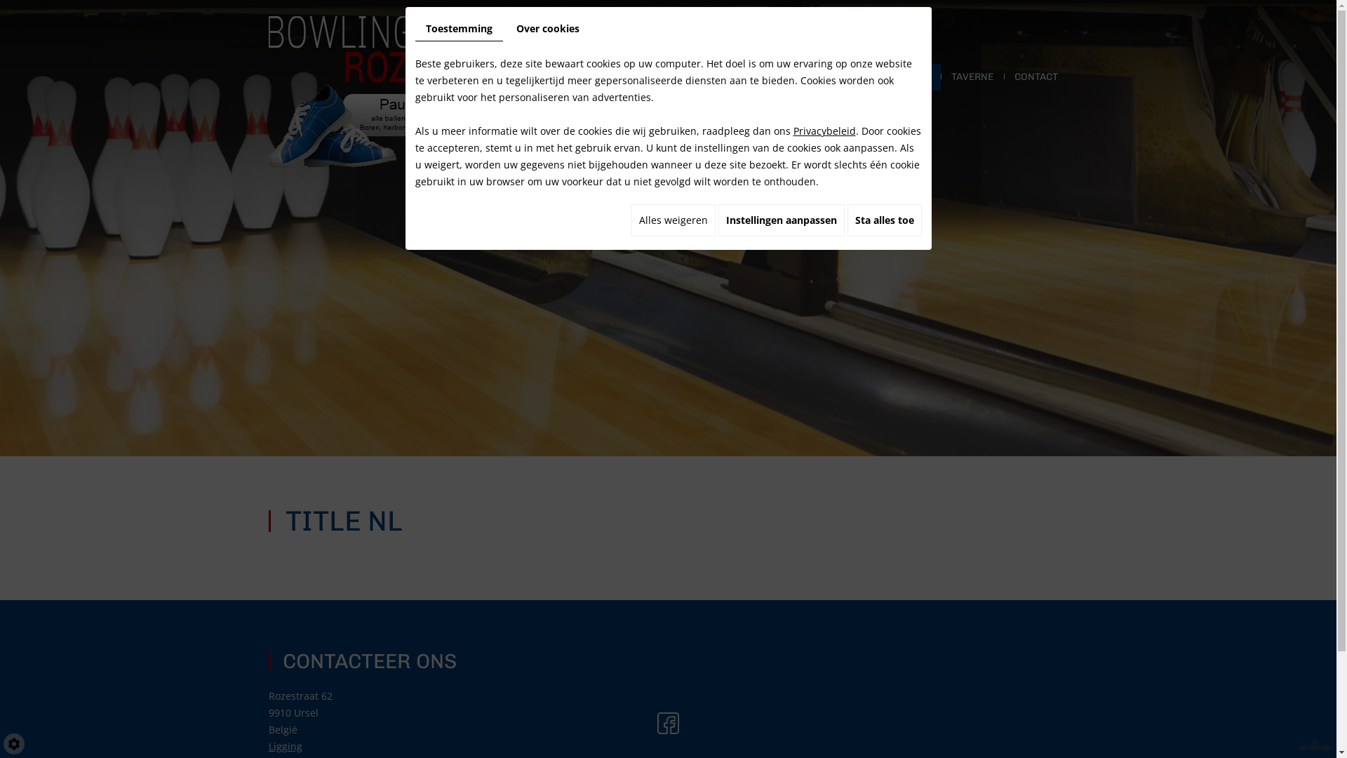  What do you see at coordinates (1036, 77) in the screenshot?
I see `CONTACT` at bounding box center [1036, 77].